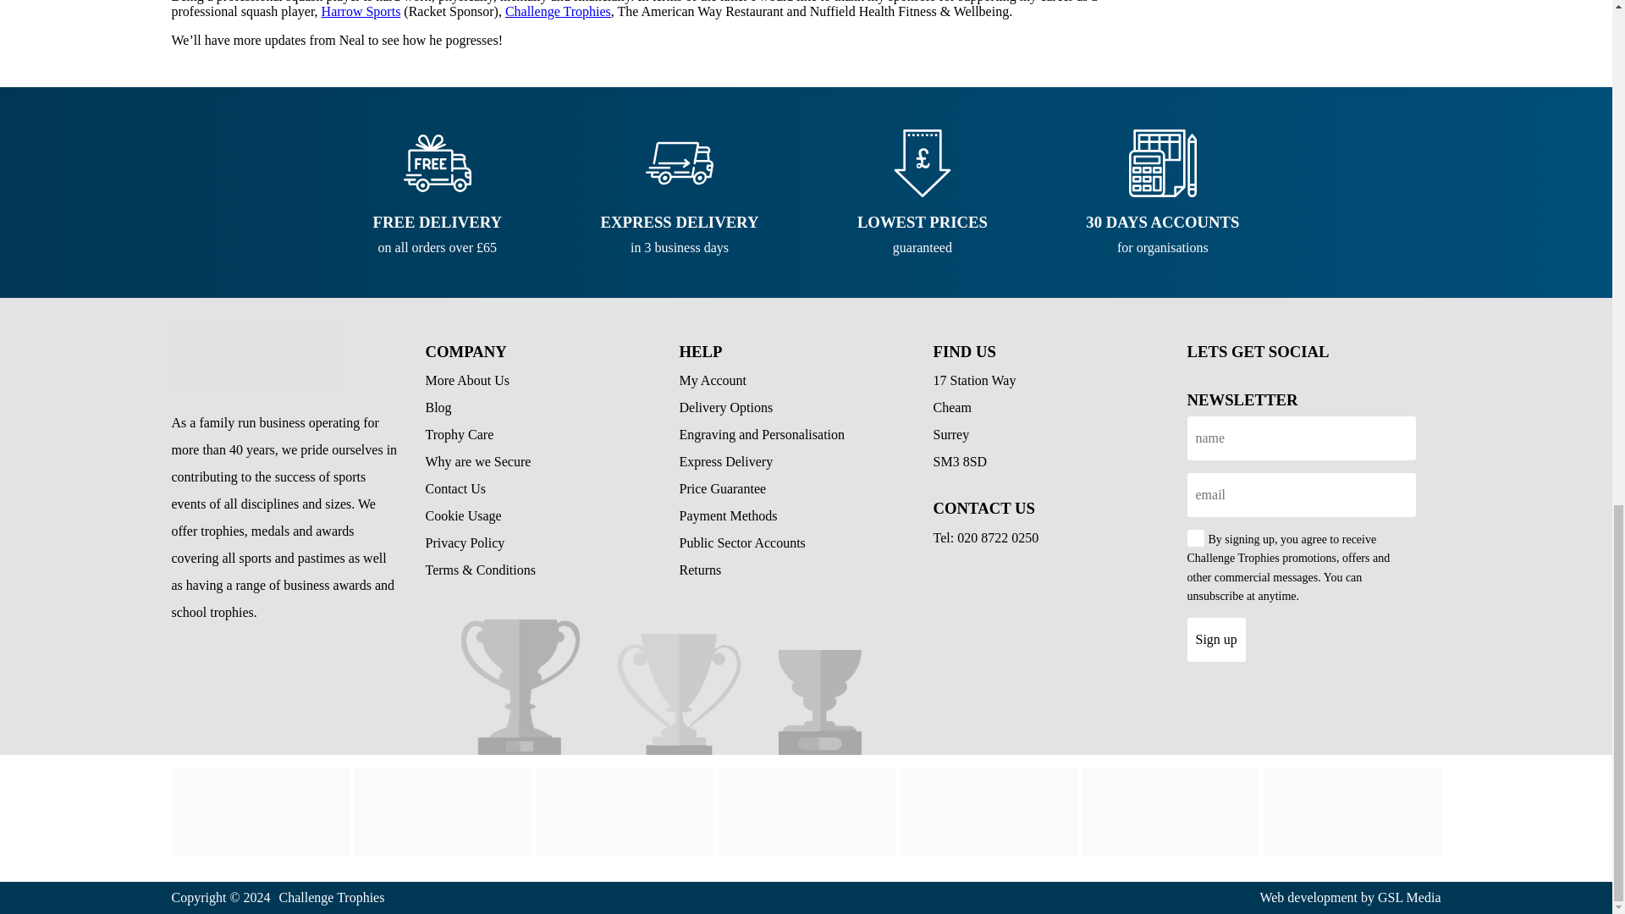 The image size is (1625, 914). I want to click on Neal Brooker's Story So Far, so click(442, 812).